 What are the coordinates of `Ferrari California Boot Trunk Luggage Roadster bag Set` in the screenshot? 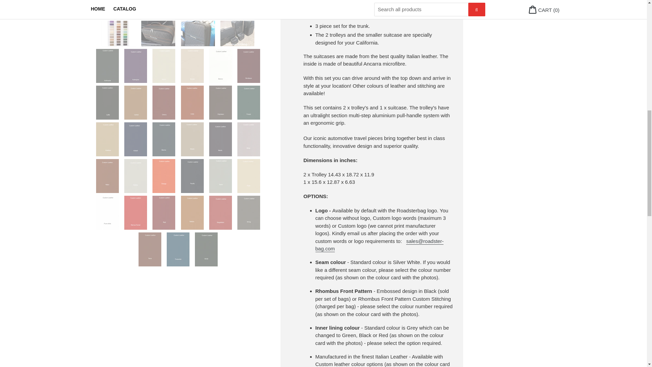 It's located at (238, 9).